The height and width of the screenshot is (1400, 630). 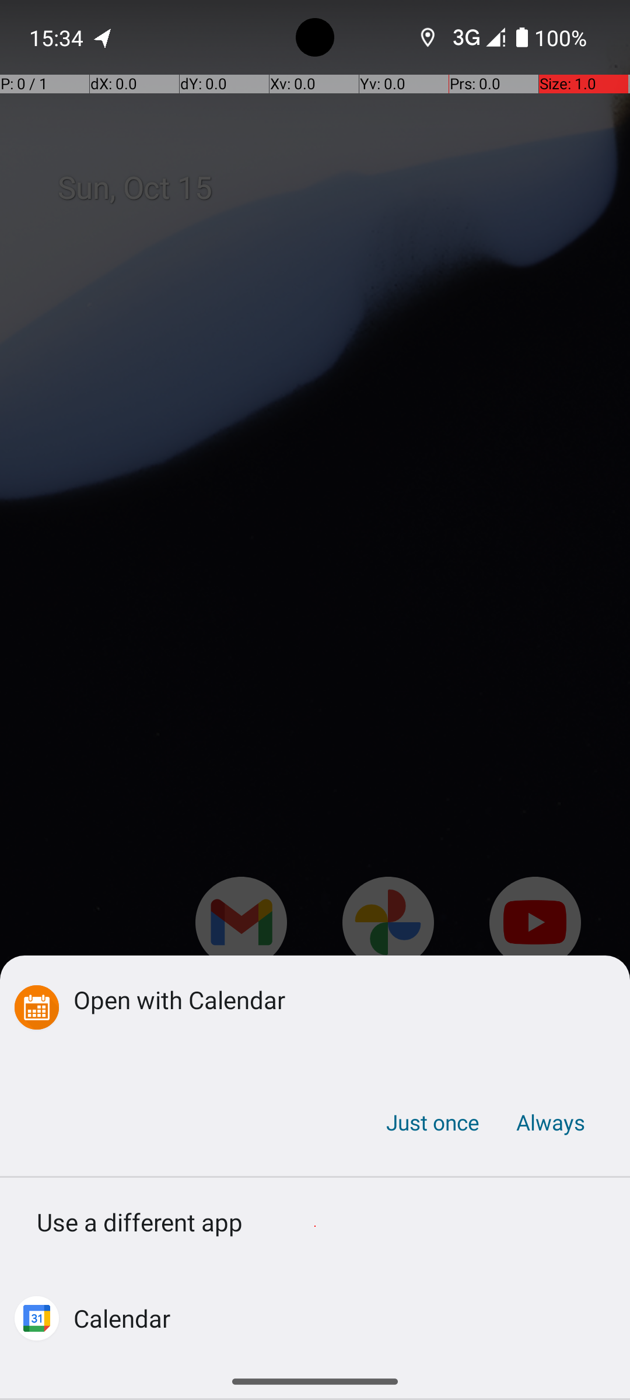 What do you see at coordinates (122, 1318) in the screenshot?
I see `Calendar` at bounding box center [122, 1318].